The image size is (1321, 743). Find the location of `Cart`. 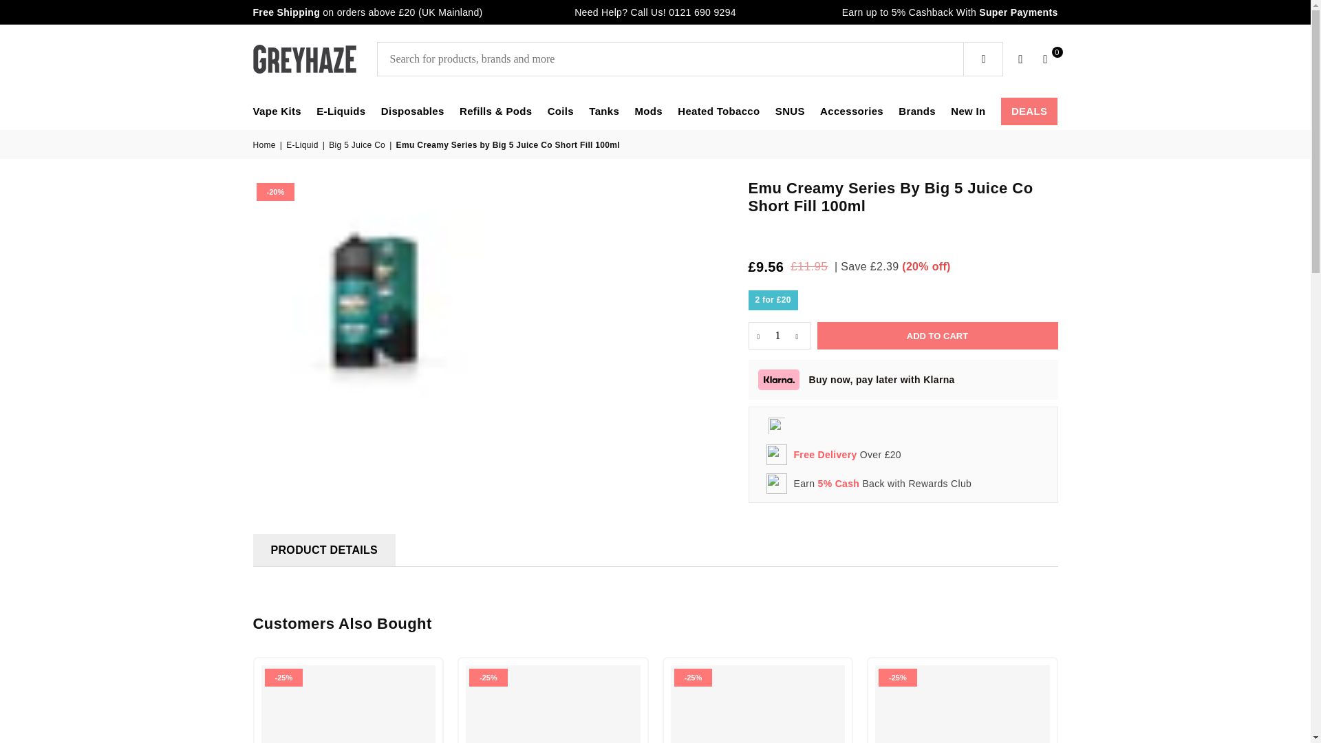

Cart is located at coordinates (1045, 59).